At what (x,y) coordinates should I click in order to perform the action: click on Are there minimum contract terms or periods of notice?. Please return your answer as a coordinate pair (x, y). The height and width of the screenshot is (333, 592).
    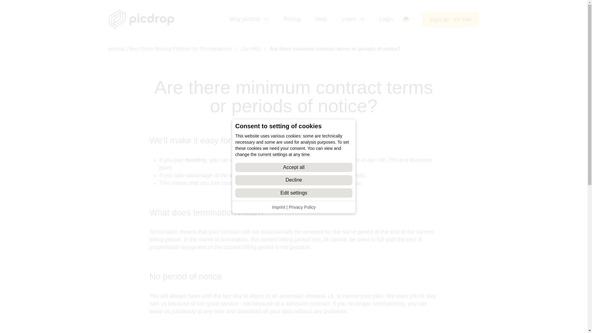
    Looking at the image, I should click on (335, 49).